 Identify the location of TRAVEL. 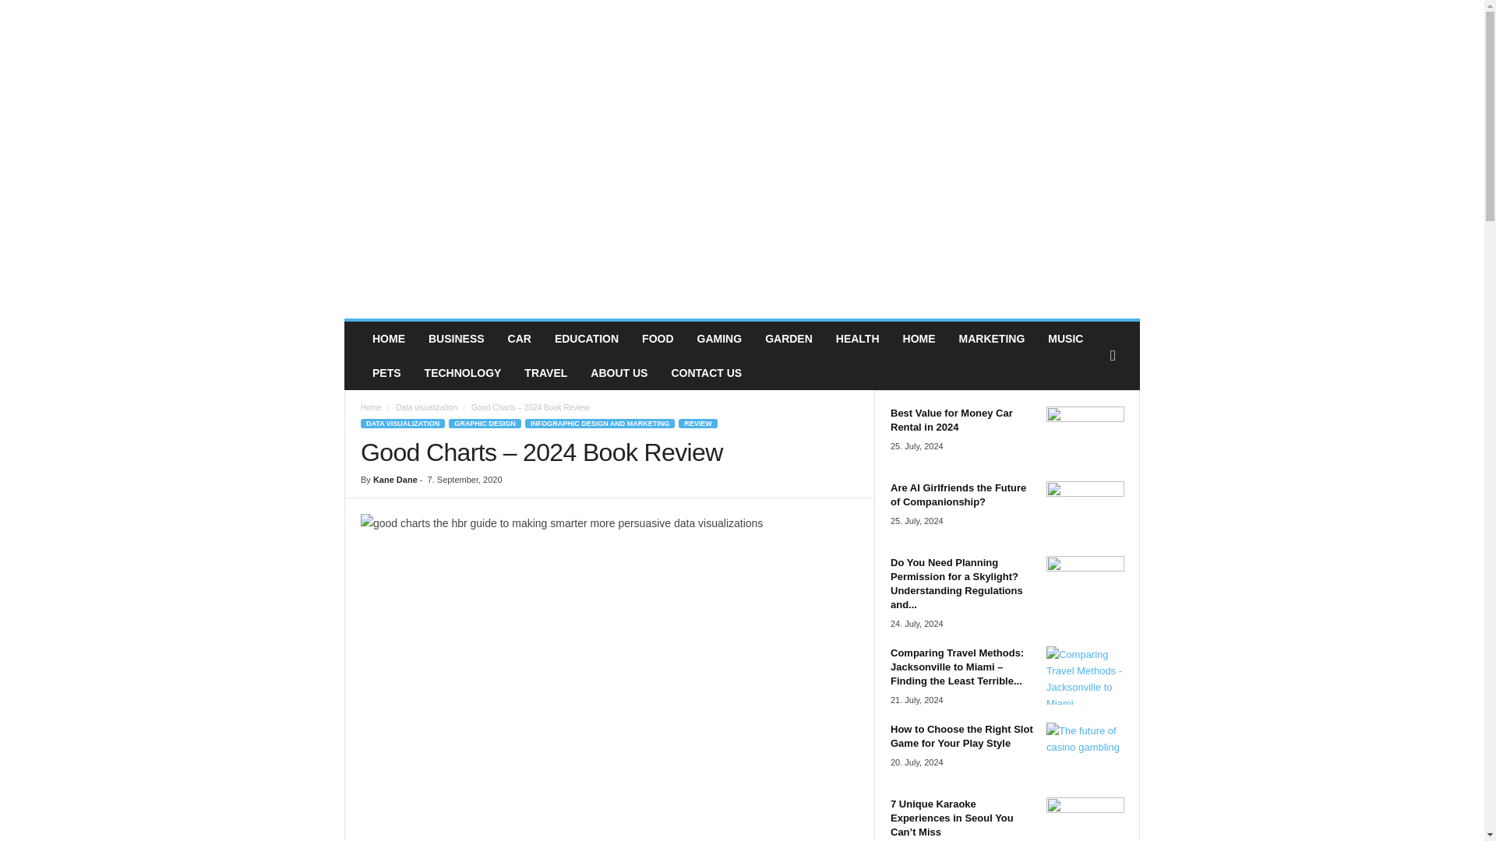
(545, 372).